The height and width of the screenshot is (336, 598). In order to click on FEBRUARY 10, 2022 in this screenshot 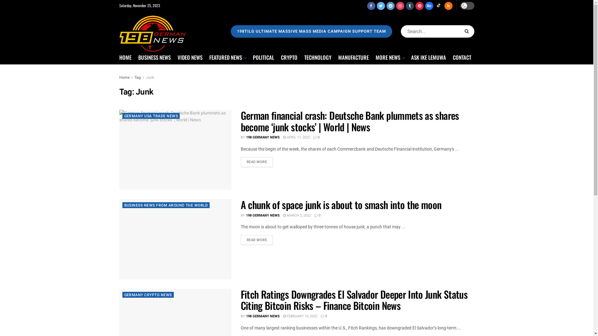, I will do `click(300, 316)`.